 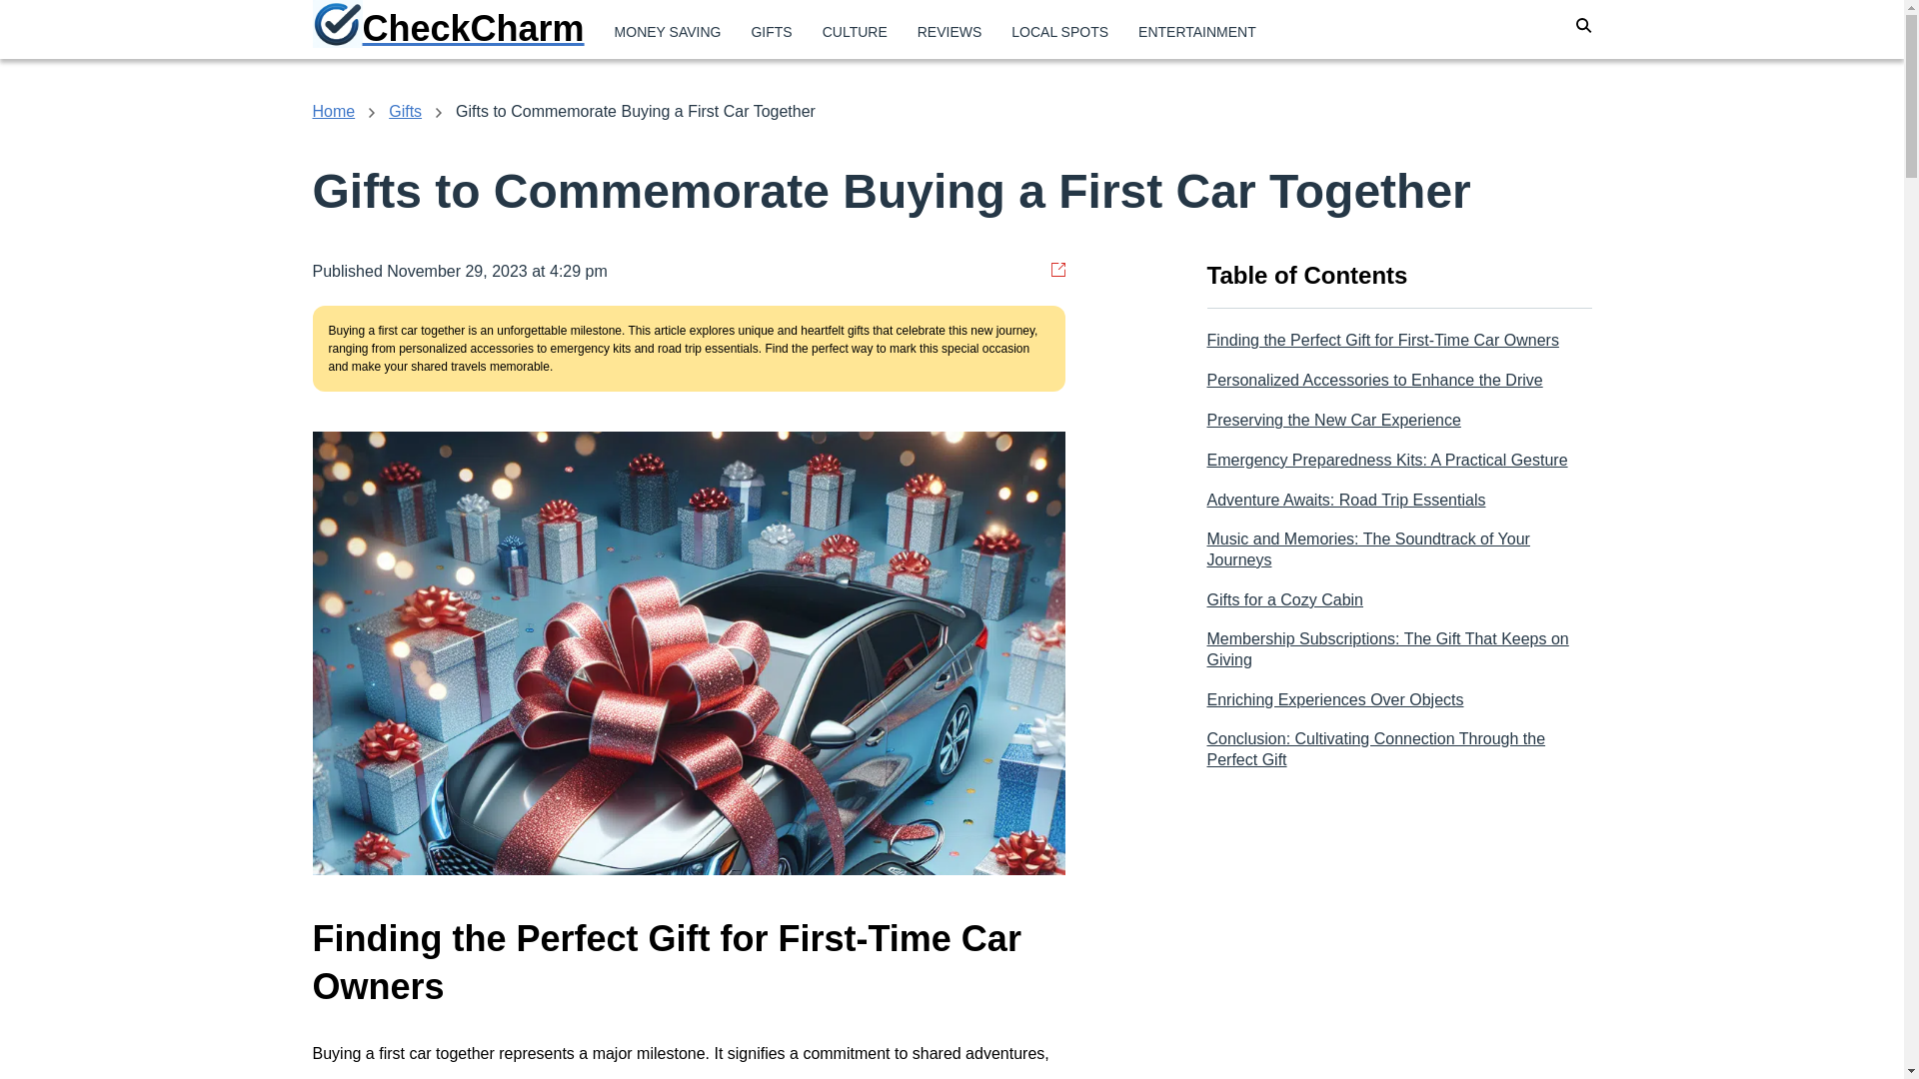 What do you see at coordinates (1193, 142) in the screenshot?
I see `Search` at bounding box center [1193, 142].